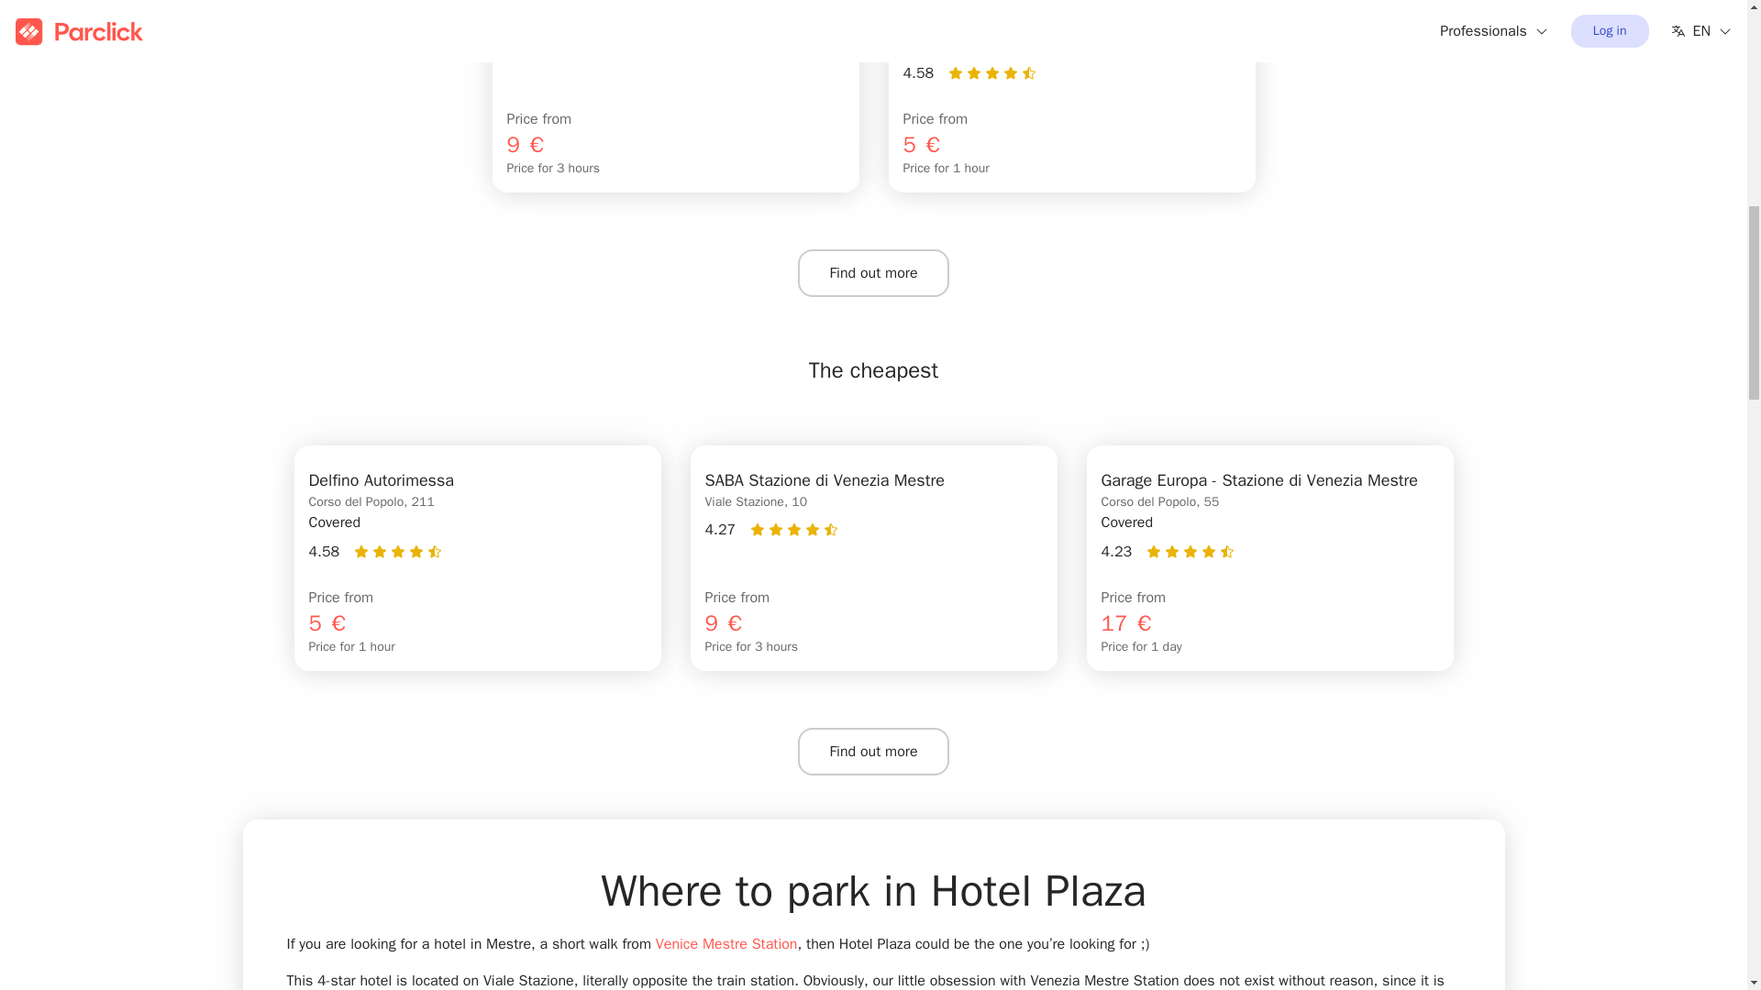 The height and width of the screenshot is (990, 1761). I want to click on Delfino Autorimessa Car park, so click(477, 558).